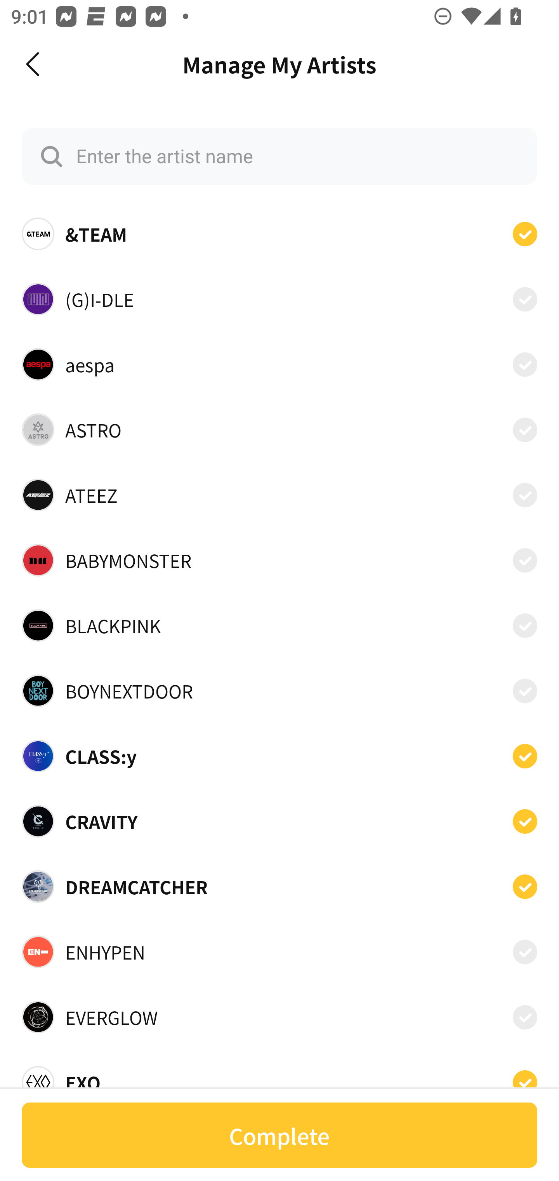  I want to click on EXO, so click(279, 1078).